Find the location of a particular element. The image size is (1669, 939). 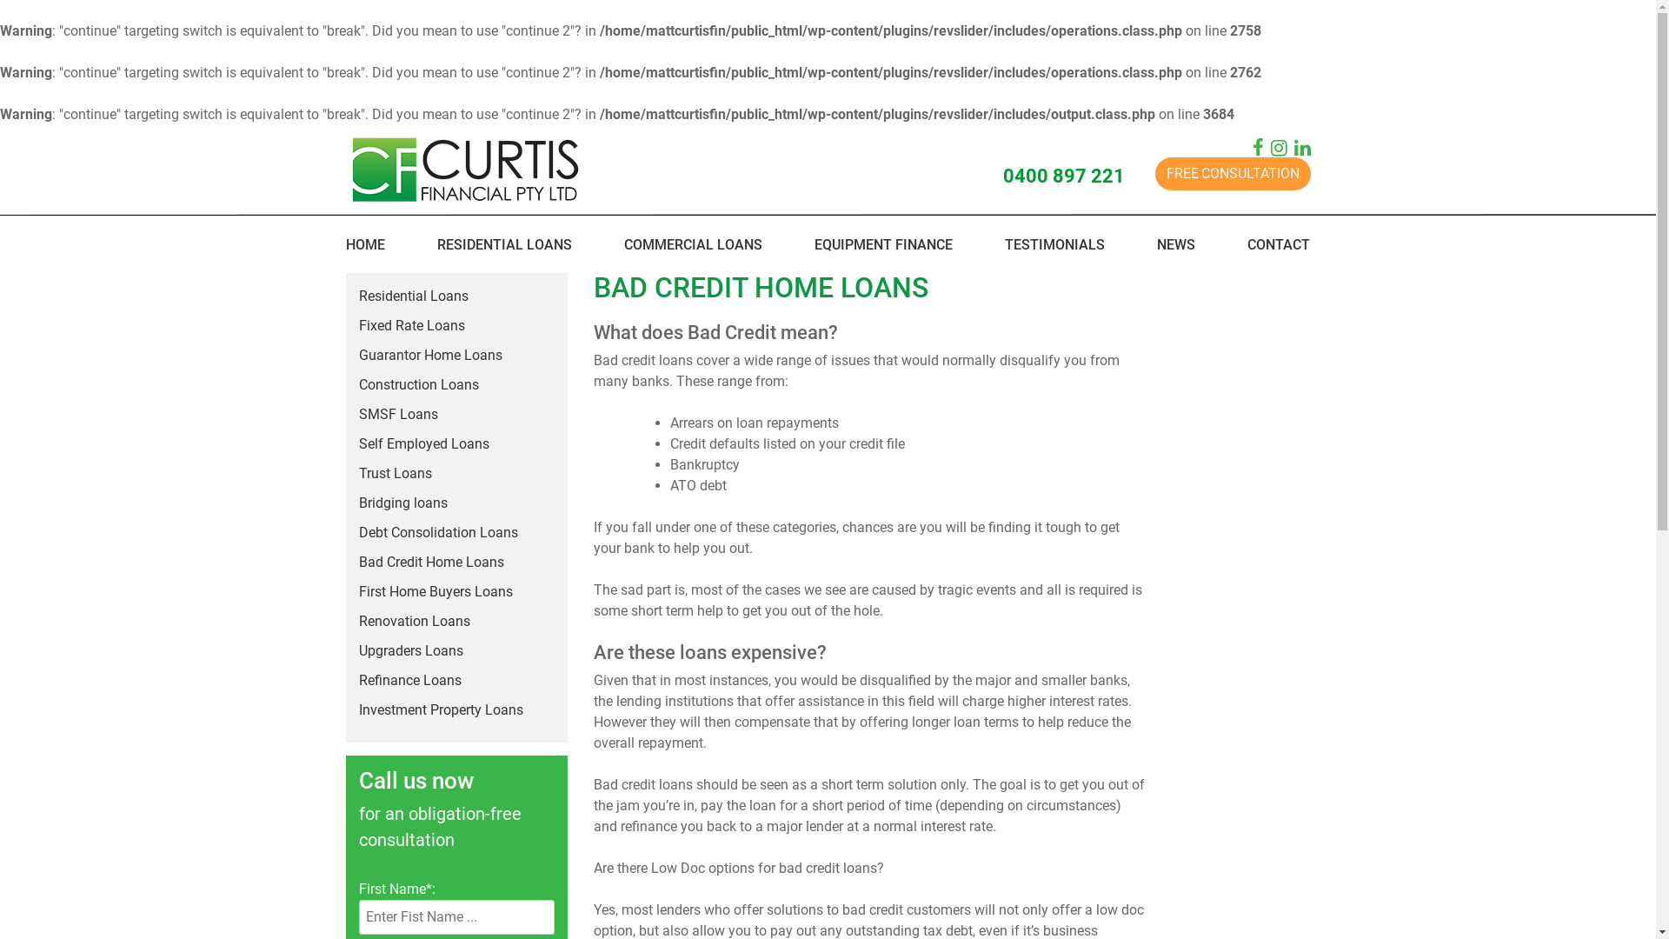

Fixed Rate Loans is located at coordinates (405, 325).